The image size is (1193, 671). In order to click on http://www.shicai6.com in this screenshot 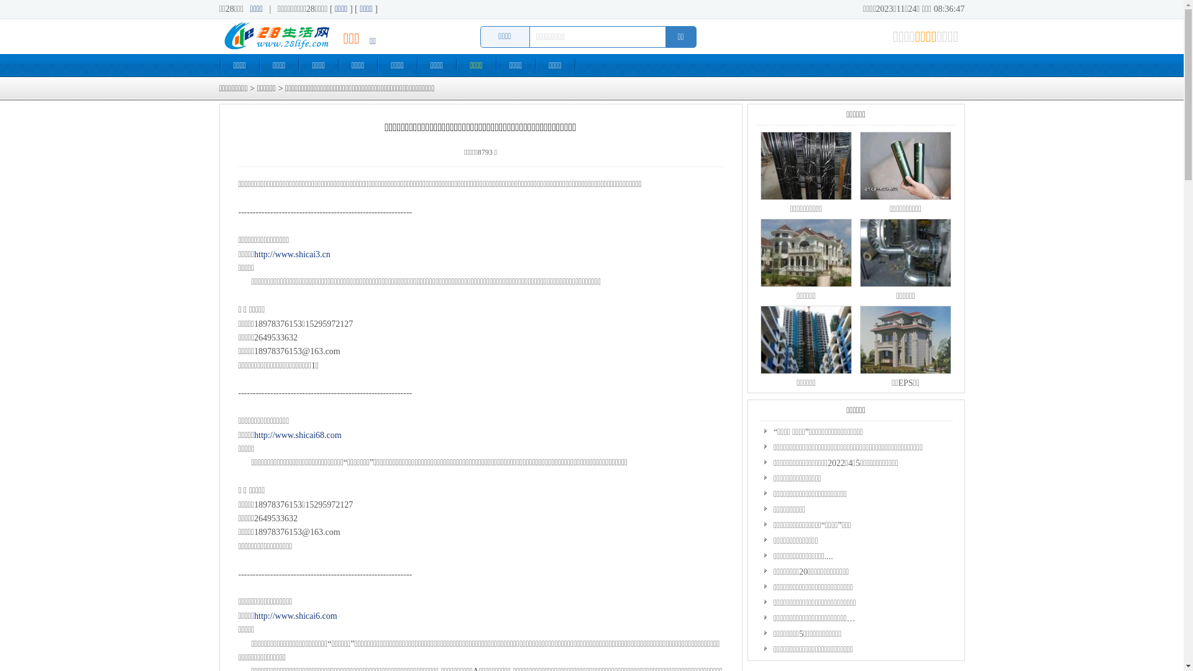, I will do `click(296, 616)`.